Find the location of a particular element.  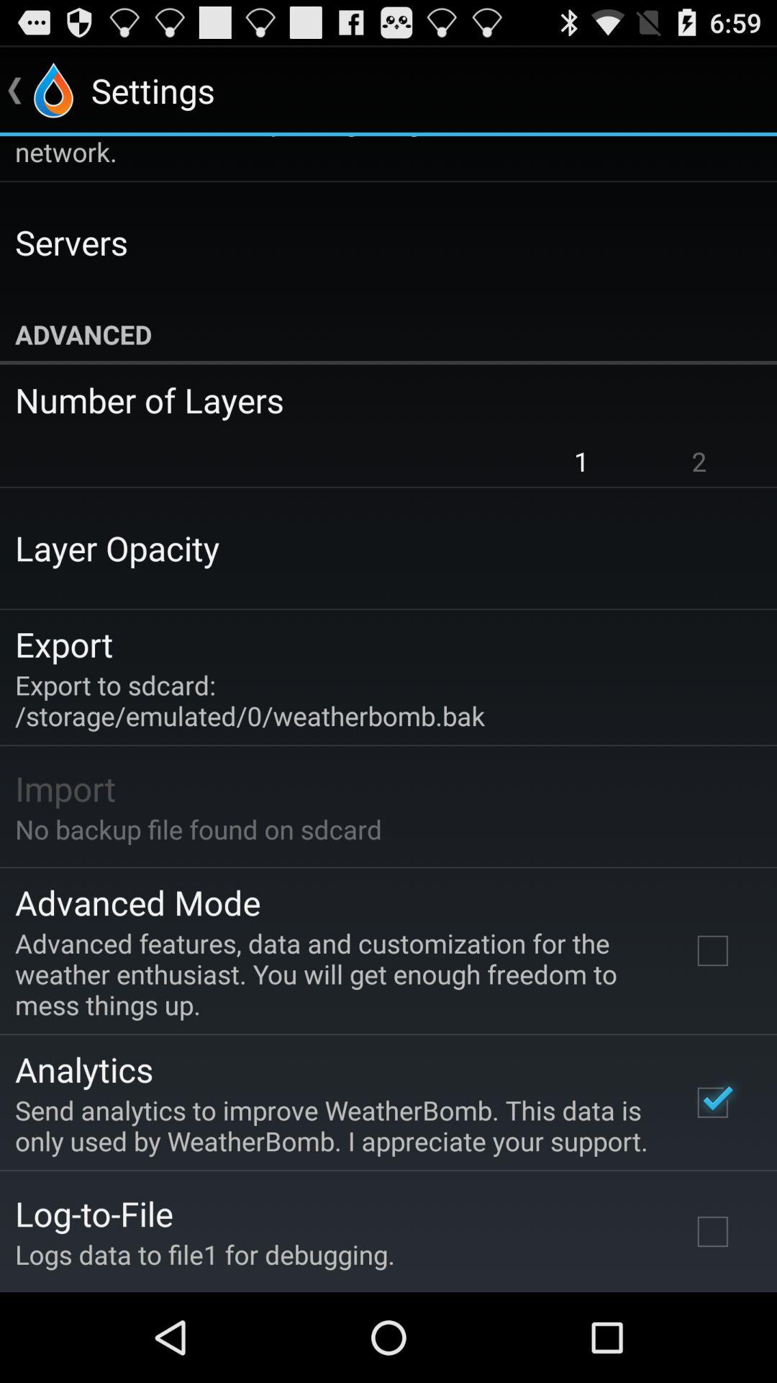

launch the app below the advanced icon is located at coordinates (378, 400).